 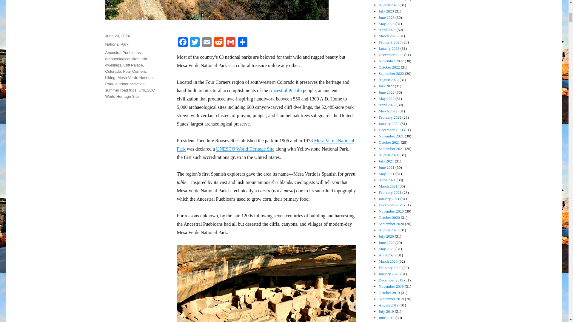 What do you see at coordinates (122, 52) in the screenshot?
I see `Ancestral Puebloans` at bounding box center [122, 52].